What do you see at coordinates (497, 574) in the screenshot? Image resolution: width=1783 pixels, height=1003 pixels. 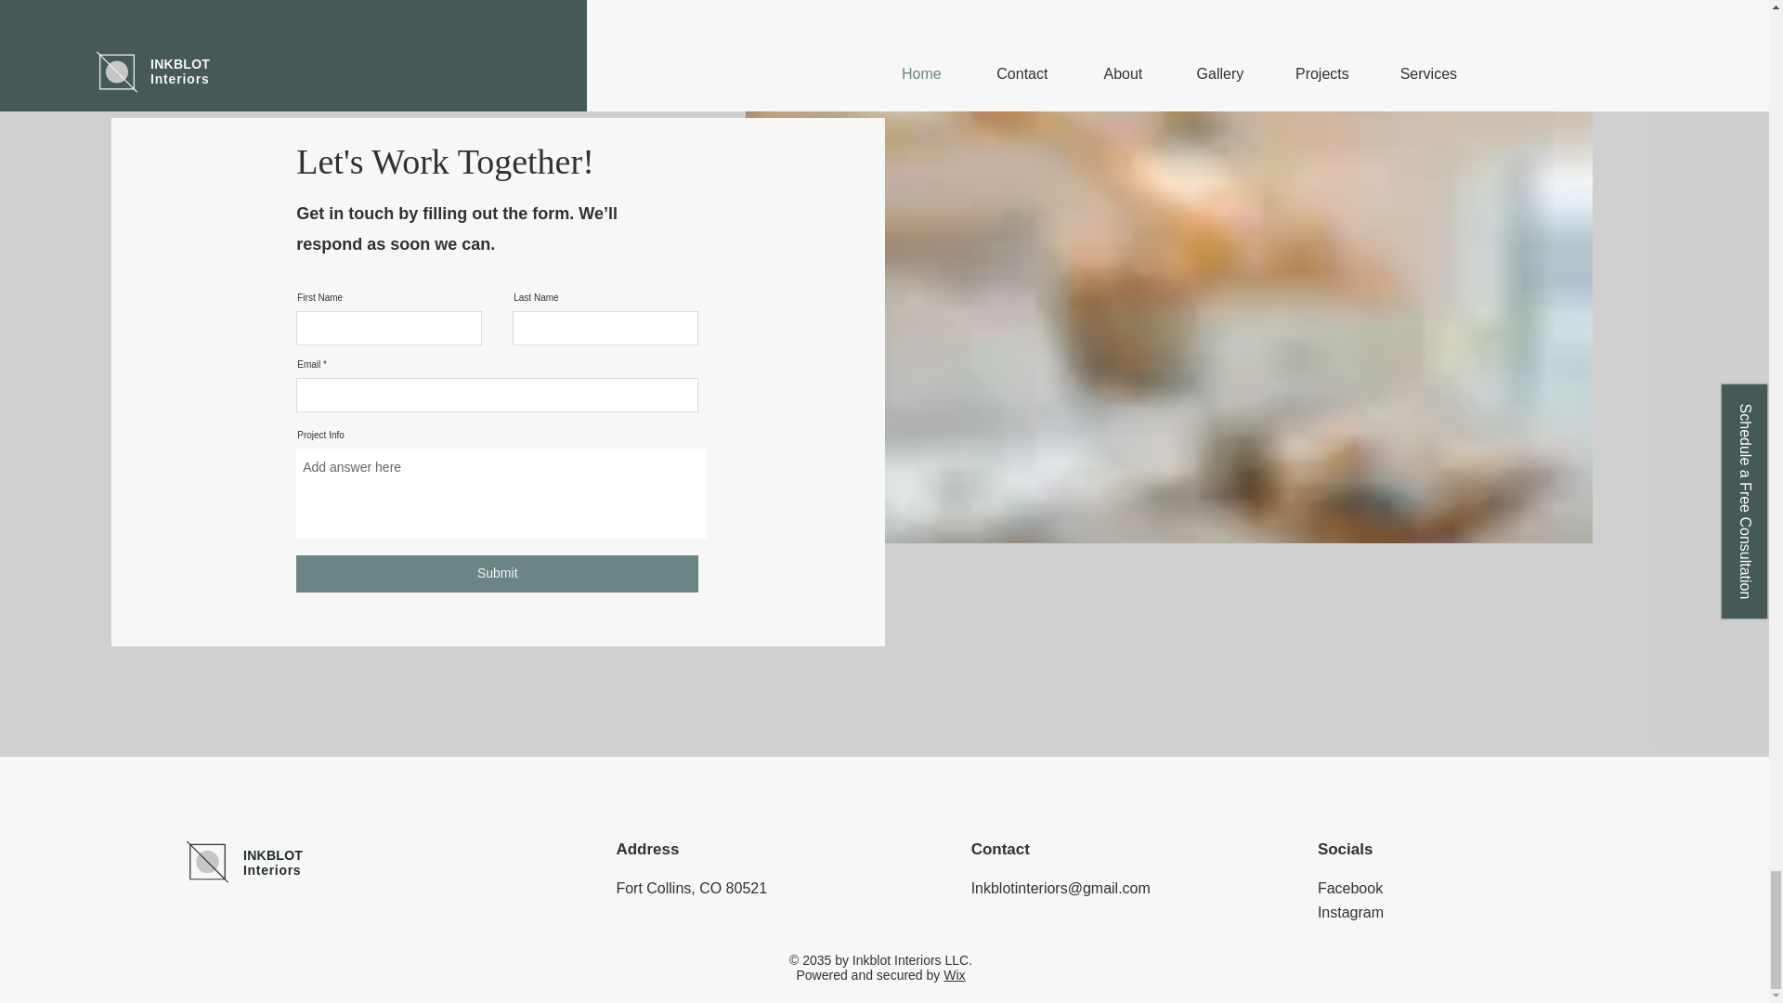 I see `Submit` at bounding box center [497, 574].